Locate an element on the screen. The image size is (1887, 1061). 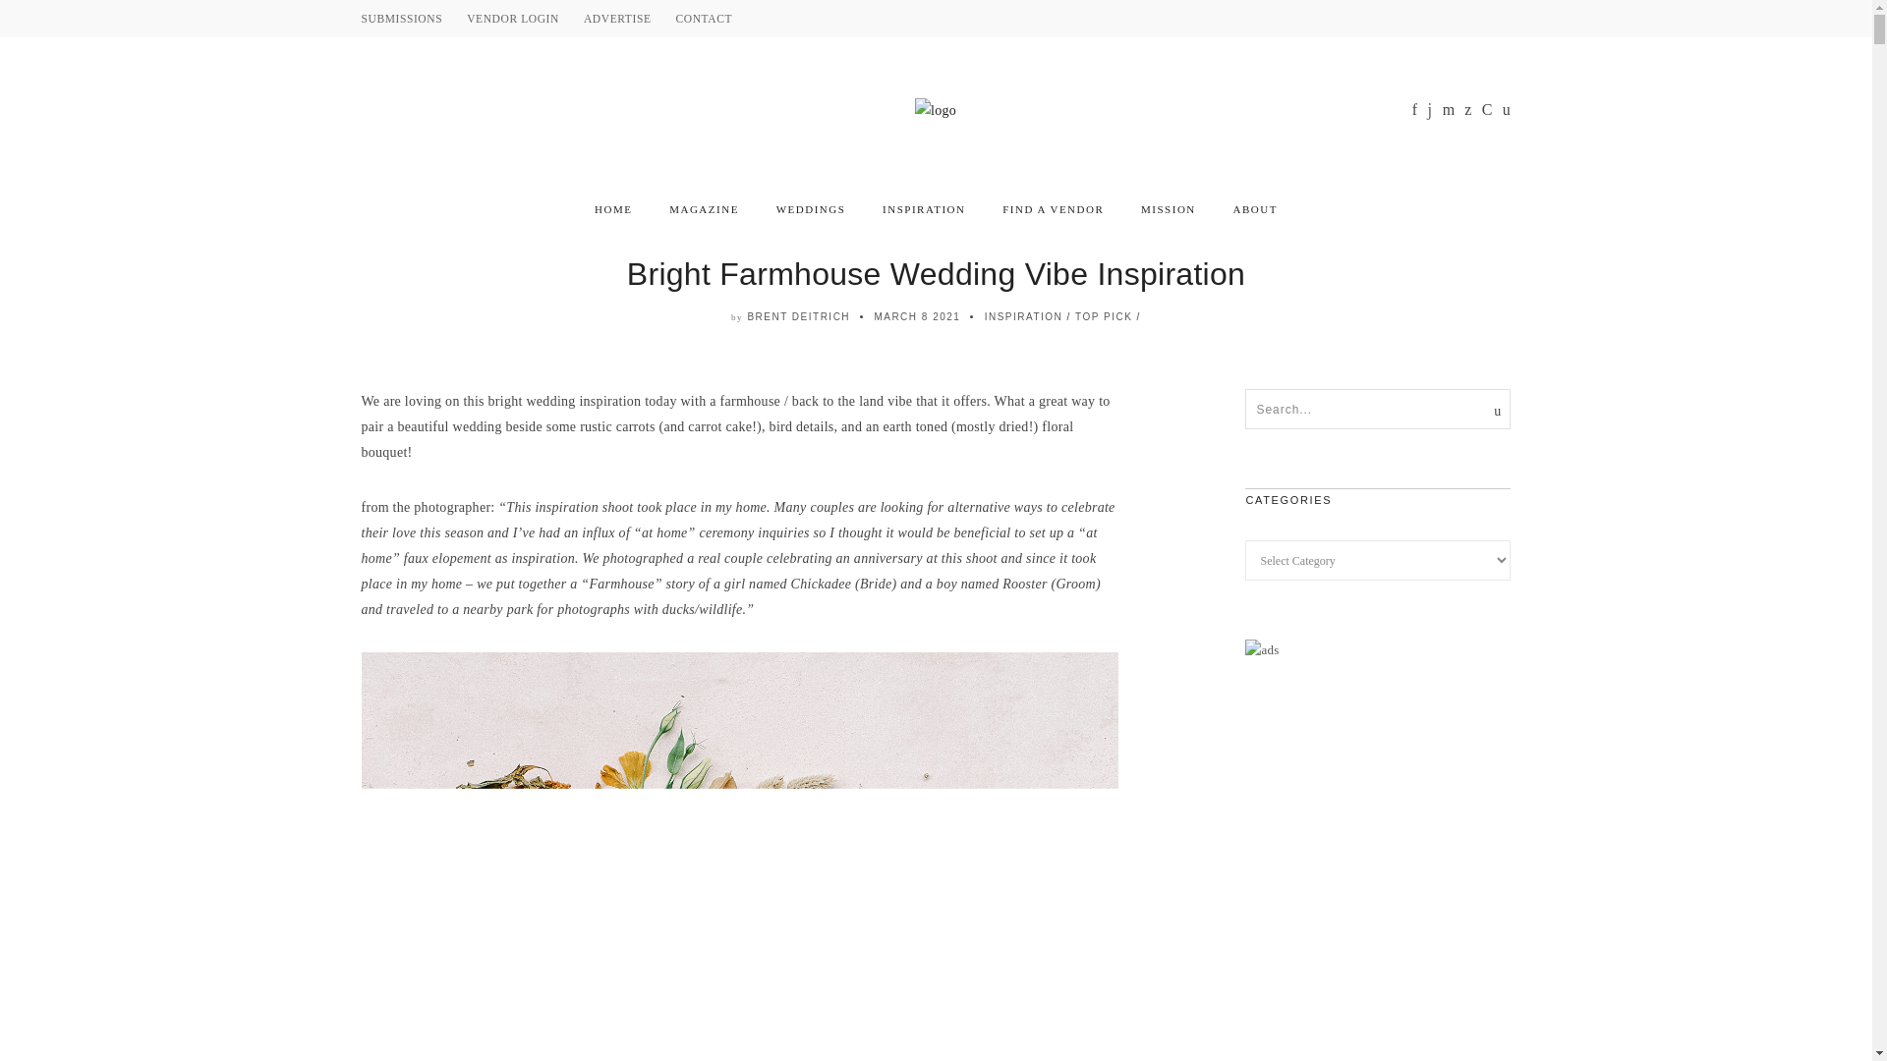
ADVERTISE is located at coordinates (617, 18).